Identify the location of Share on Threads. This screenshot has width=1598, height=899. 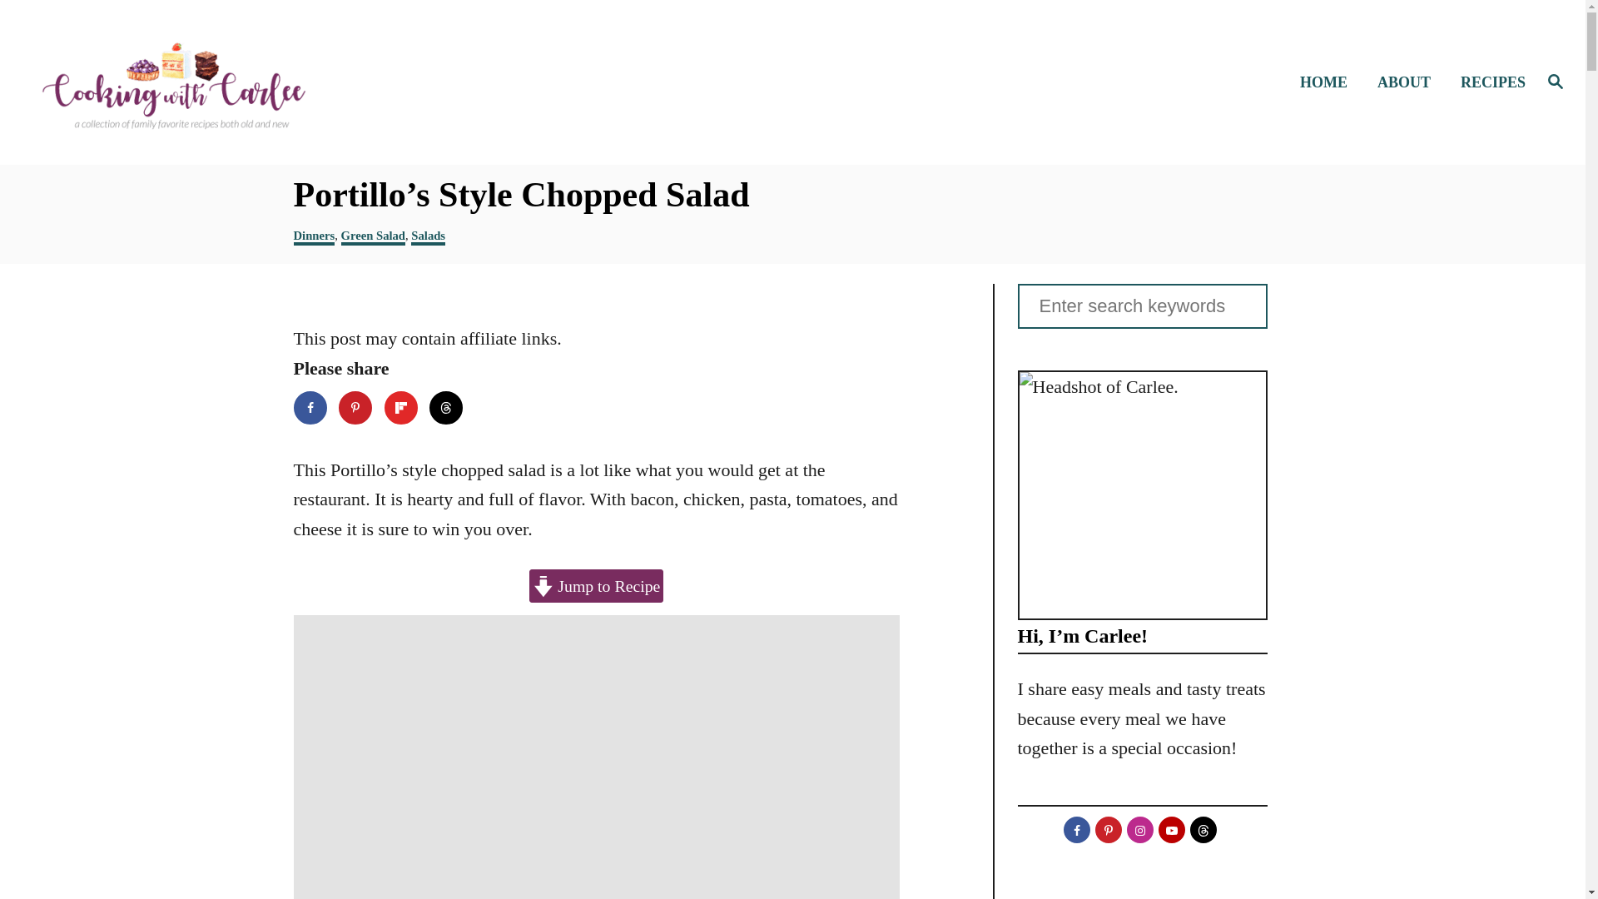
(446, 407).